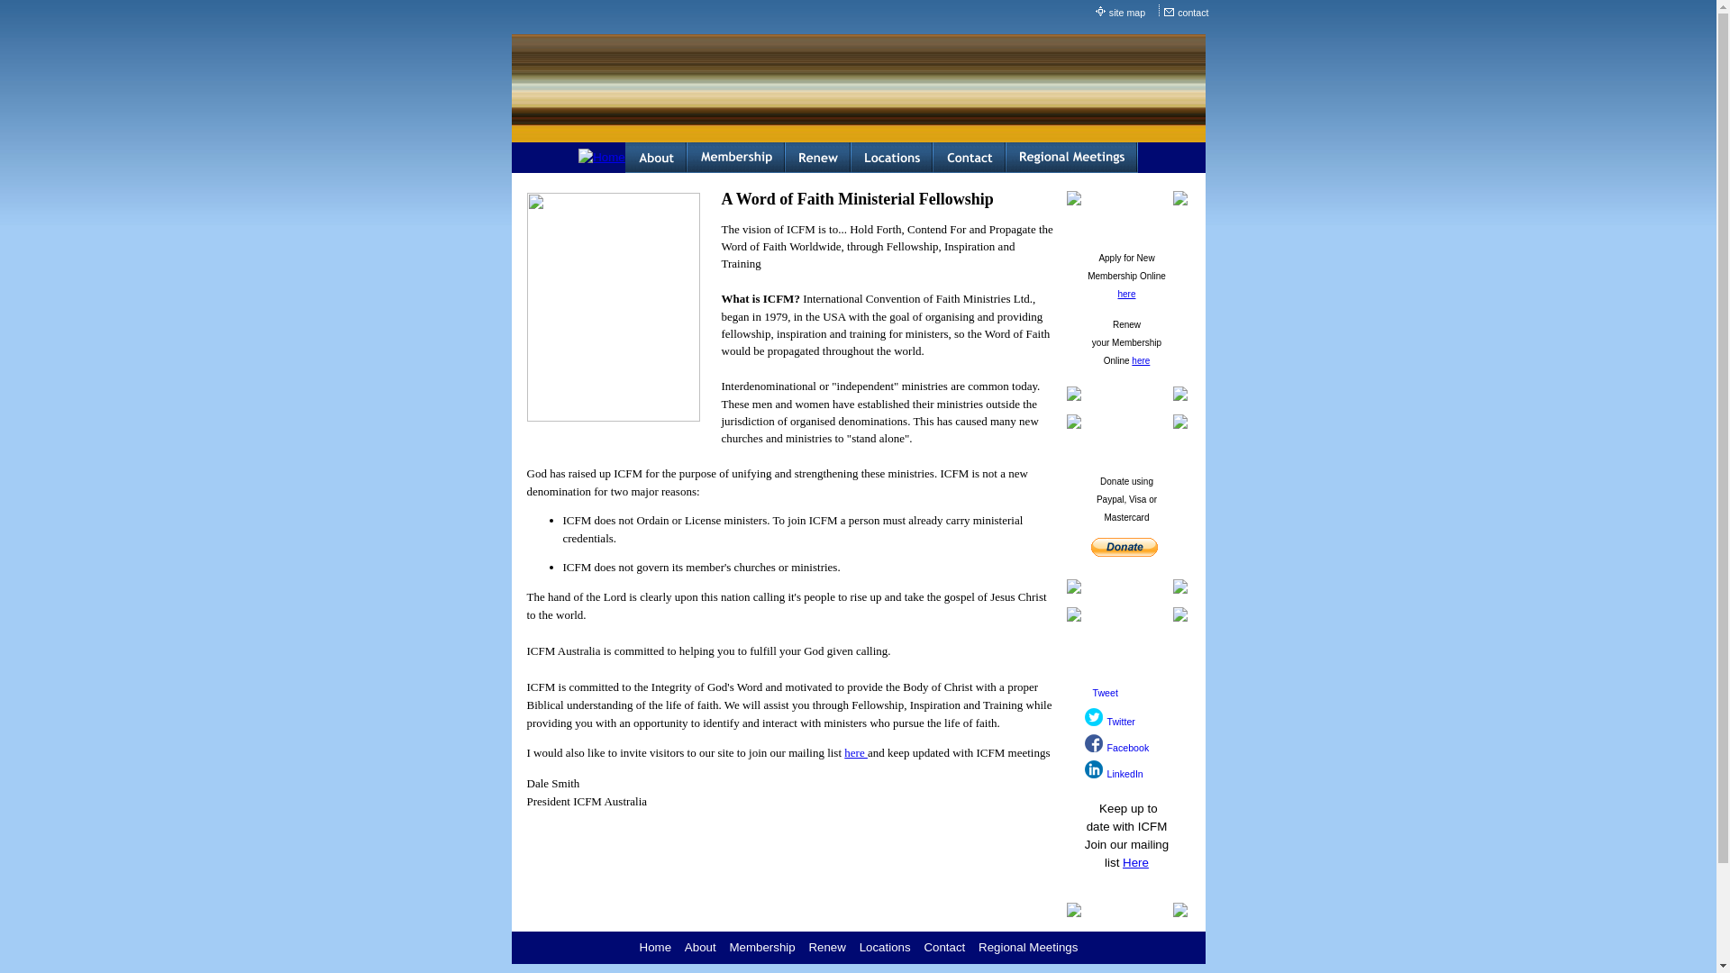 The width and height of the screenshot is (1730, 973). What do you see at coordinates (1094, 717) in the screenshot?
I see `Twitter` at bounding box center [1094, 717].